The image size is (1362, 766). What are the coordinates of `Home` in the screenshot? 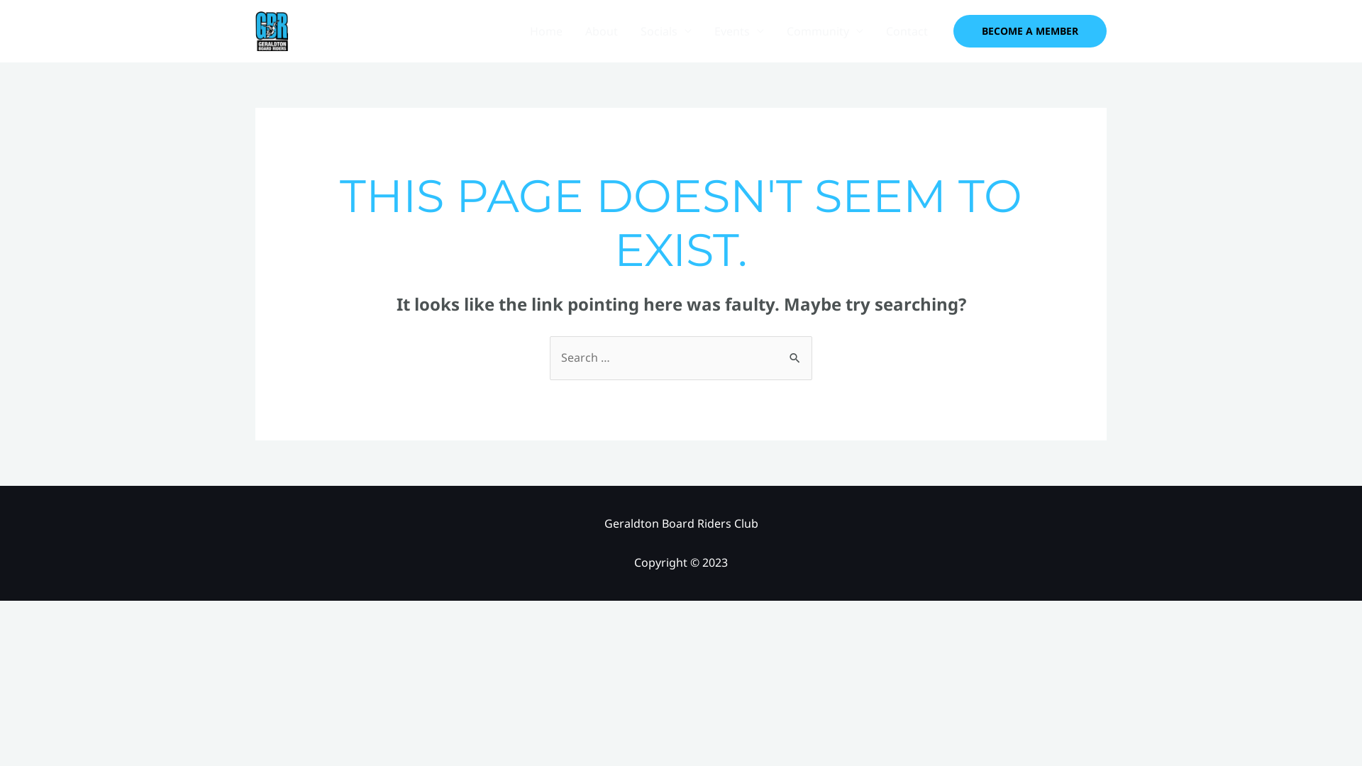 It's located at (546, 31).